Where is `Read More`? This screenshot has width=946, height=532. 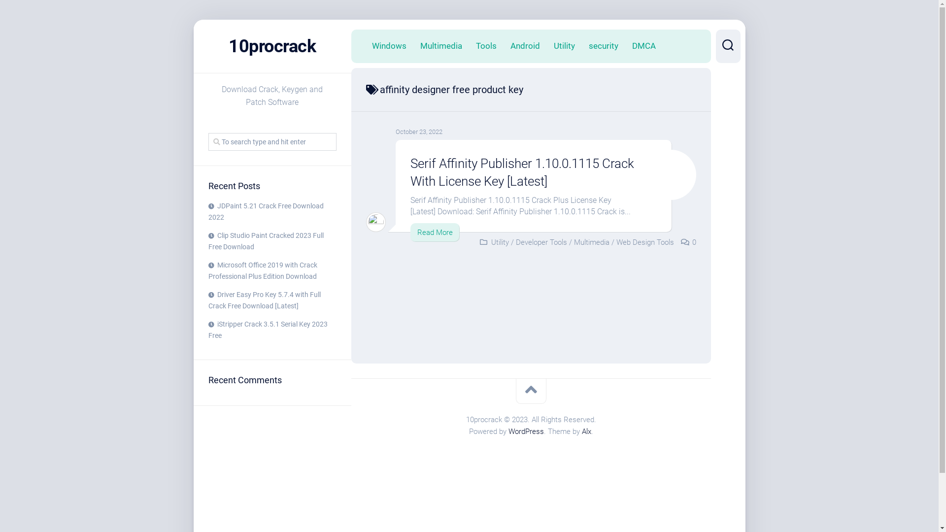
Read More is located at coordinates (435, 233).